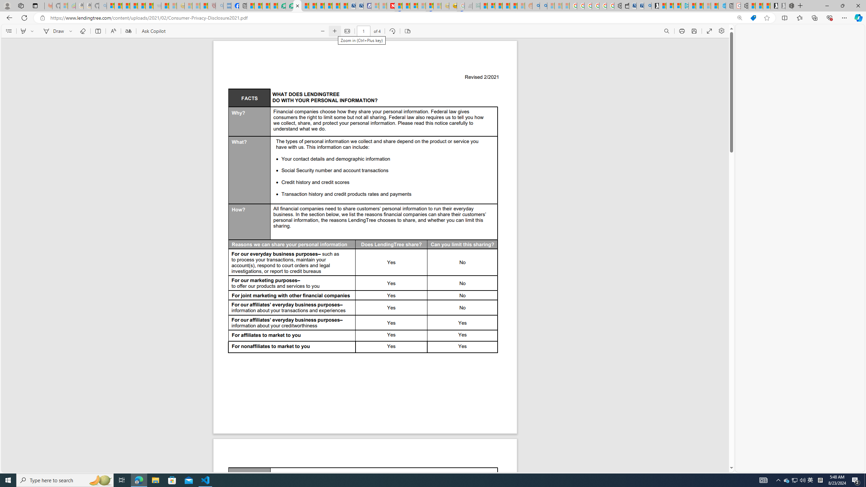  What do you see at coordinates (72, 31) in the screenshot?
I see `Select ink properties` at bounding box center [72, 31].